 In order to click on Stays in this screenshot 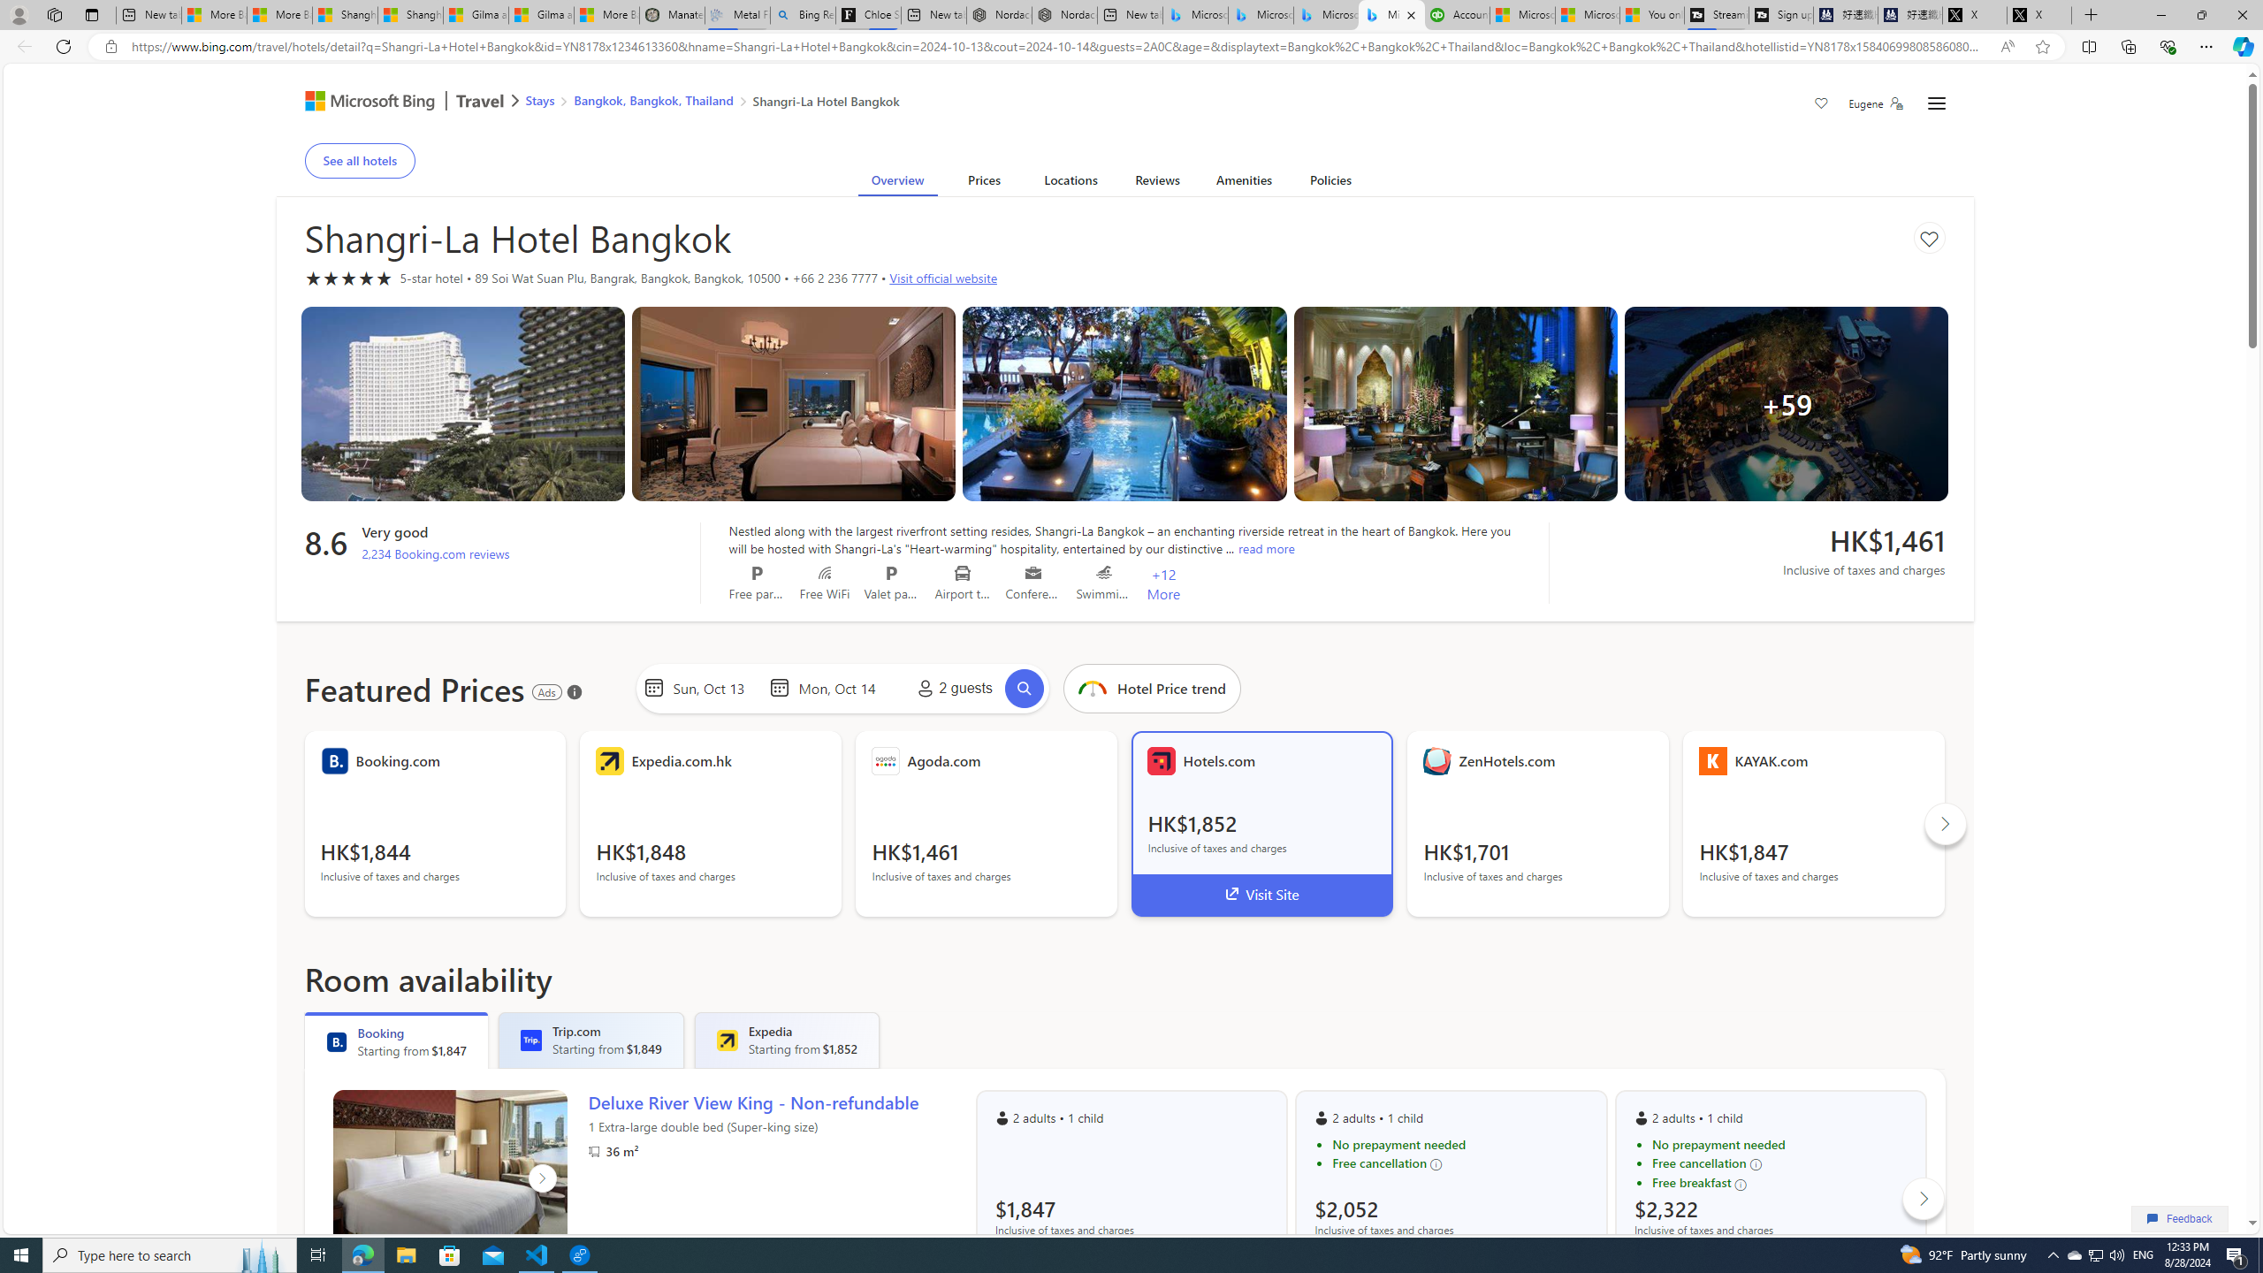, I will do `click(539, 100)`.